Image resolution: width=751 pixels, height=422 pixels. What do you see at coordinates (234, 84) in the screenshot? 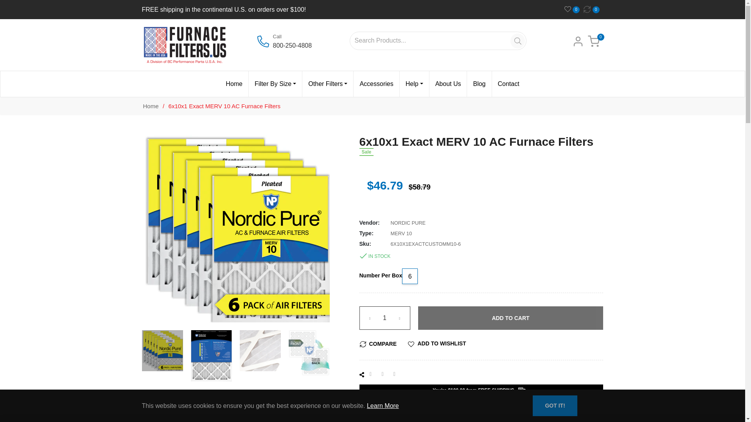
I see `Home` at bounding box center [234, 84].